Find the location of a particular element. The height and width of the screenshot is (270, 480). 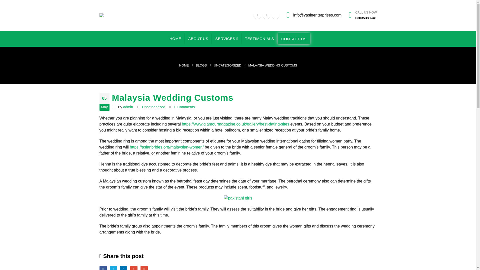

CONTACT US is located at coordinates (293, 38).